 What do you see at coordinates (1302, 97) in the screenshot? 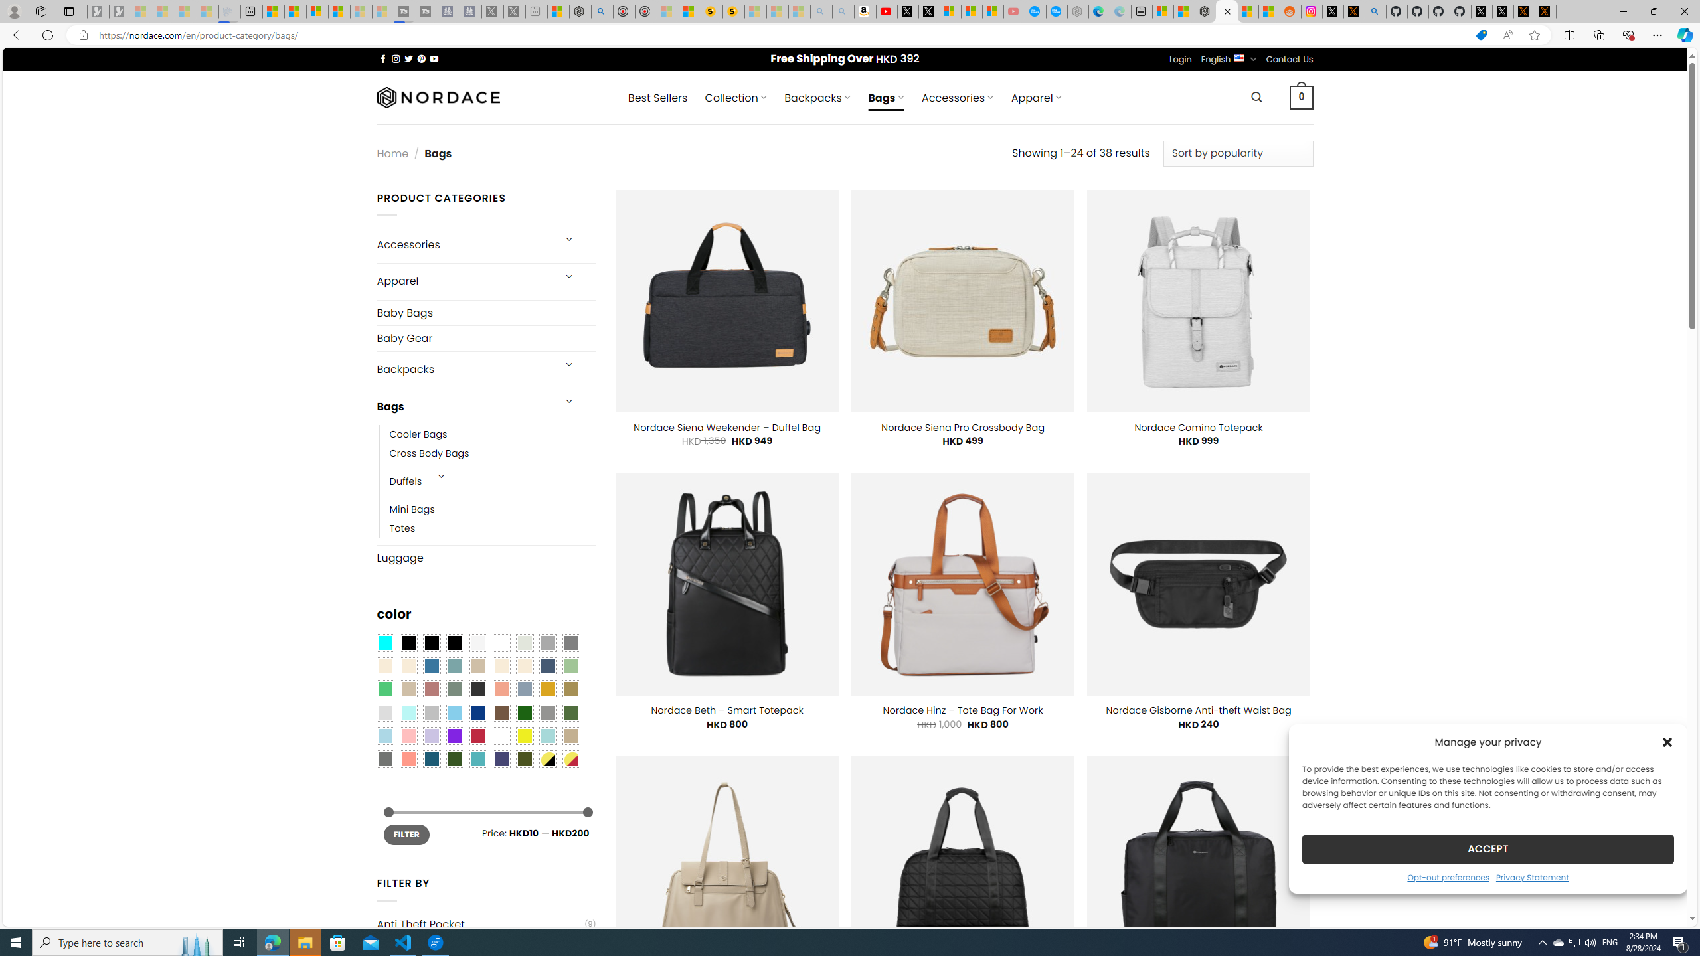
I see ` 0 ` at bounding box center [1302, 97].